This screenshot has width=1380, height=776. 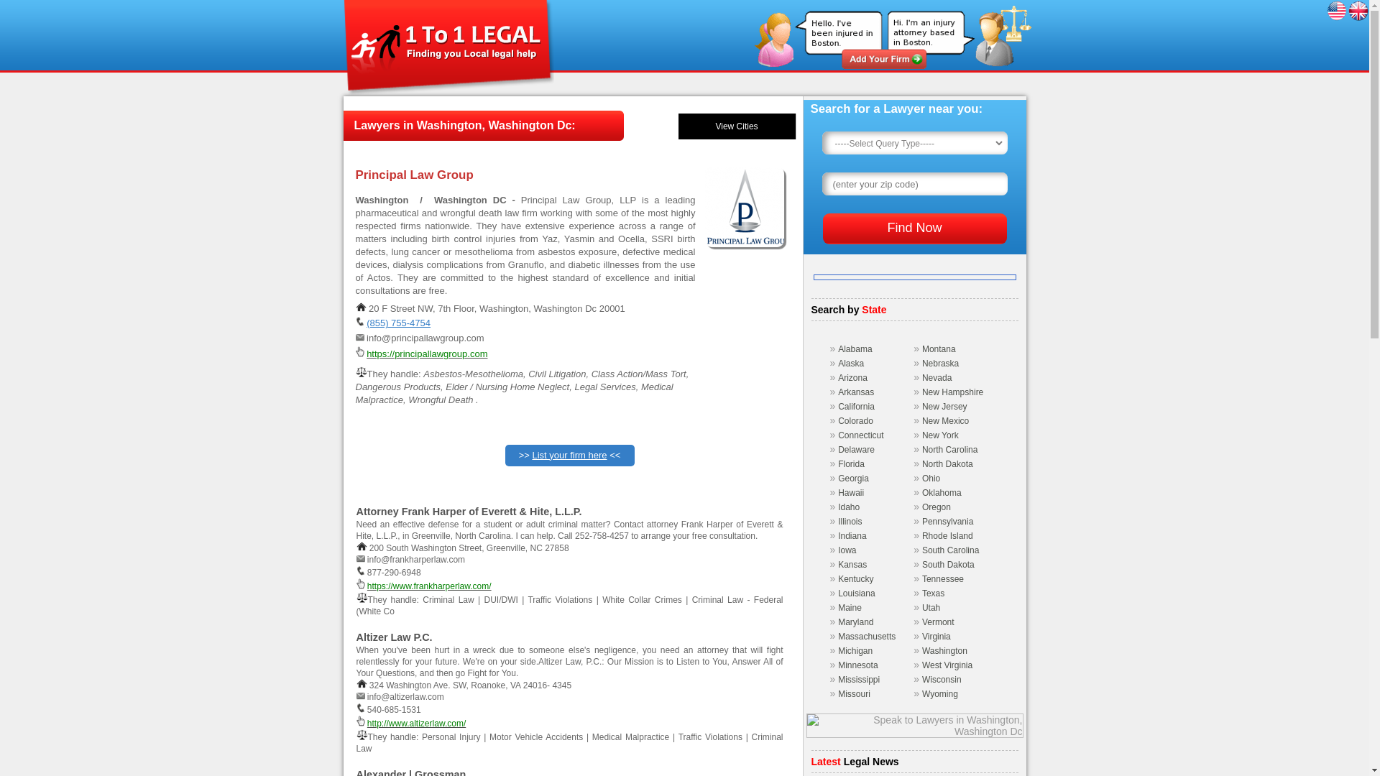 I want to click on West Virginia, so click(x=947, y=665).